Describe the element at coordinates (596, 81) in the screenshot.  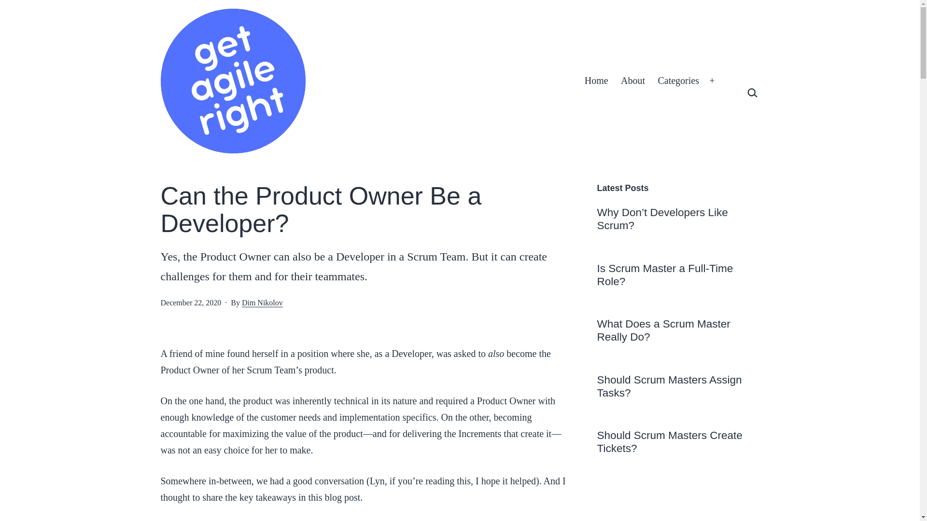
I see `Home` at that location.